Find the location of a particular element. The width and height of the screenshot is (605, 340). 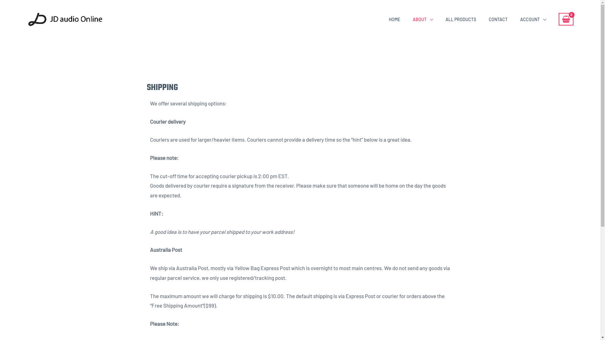

HOME is located at coordinates (395, 20).